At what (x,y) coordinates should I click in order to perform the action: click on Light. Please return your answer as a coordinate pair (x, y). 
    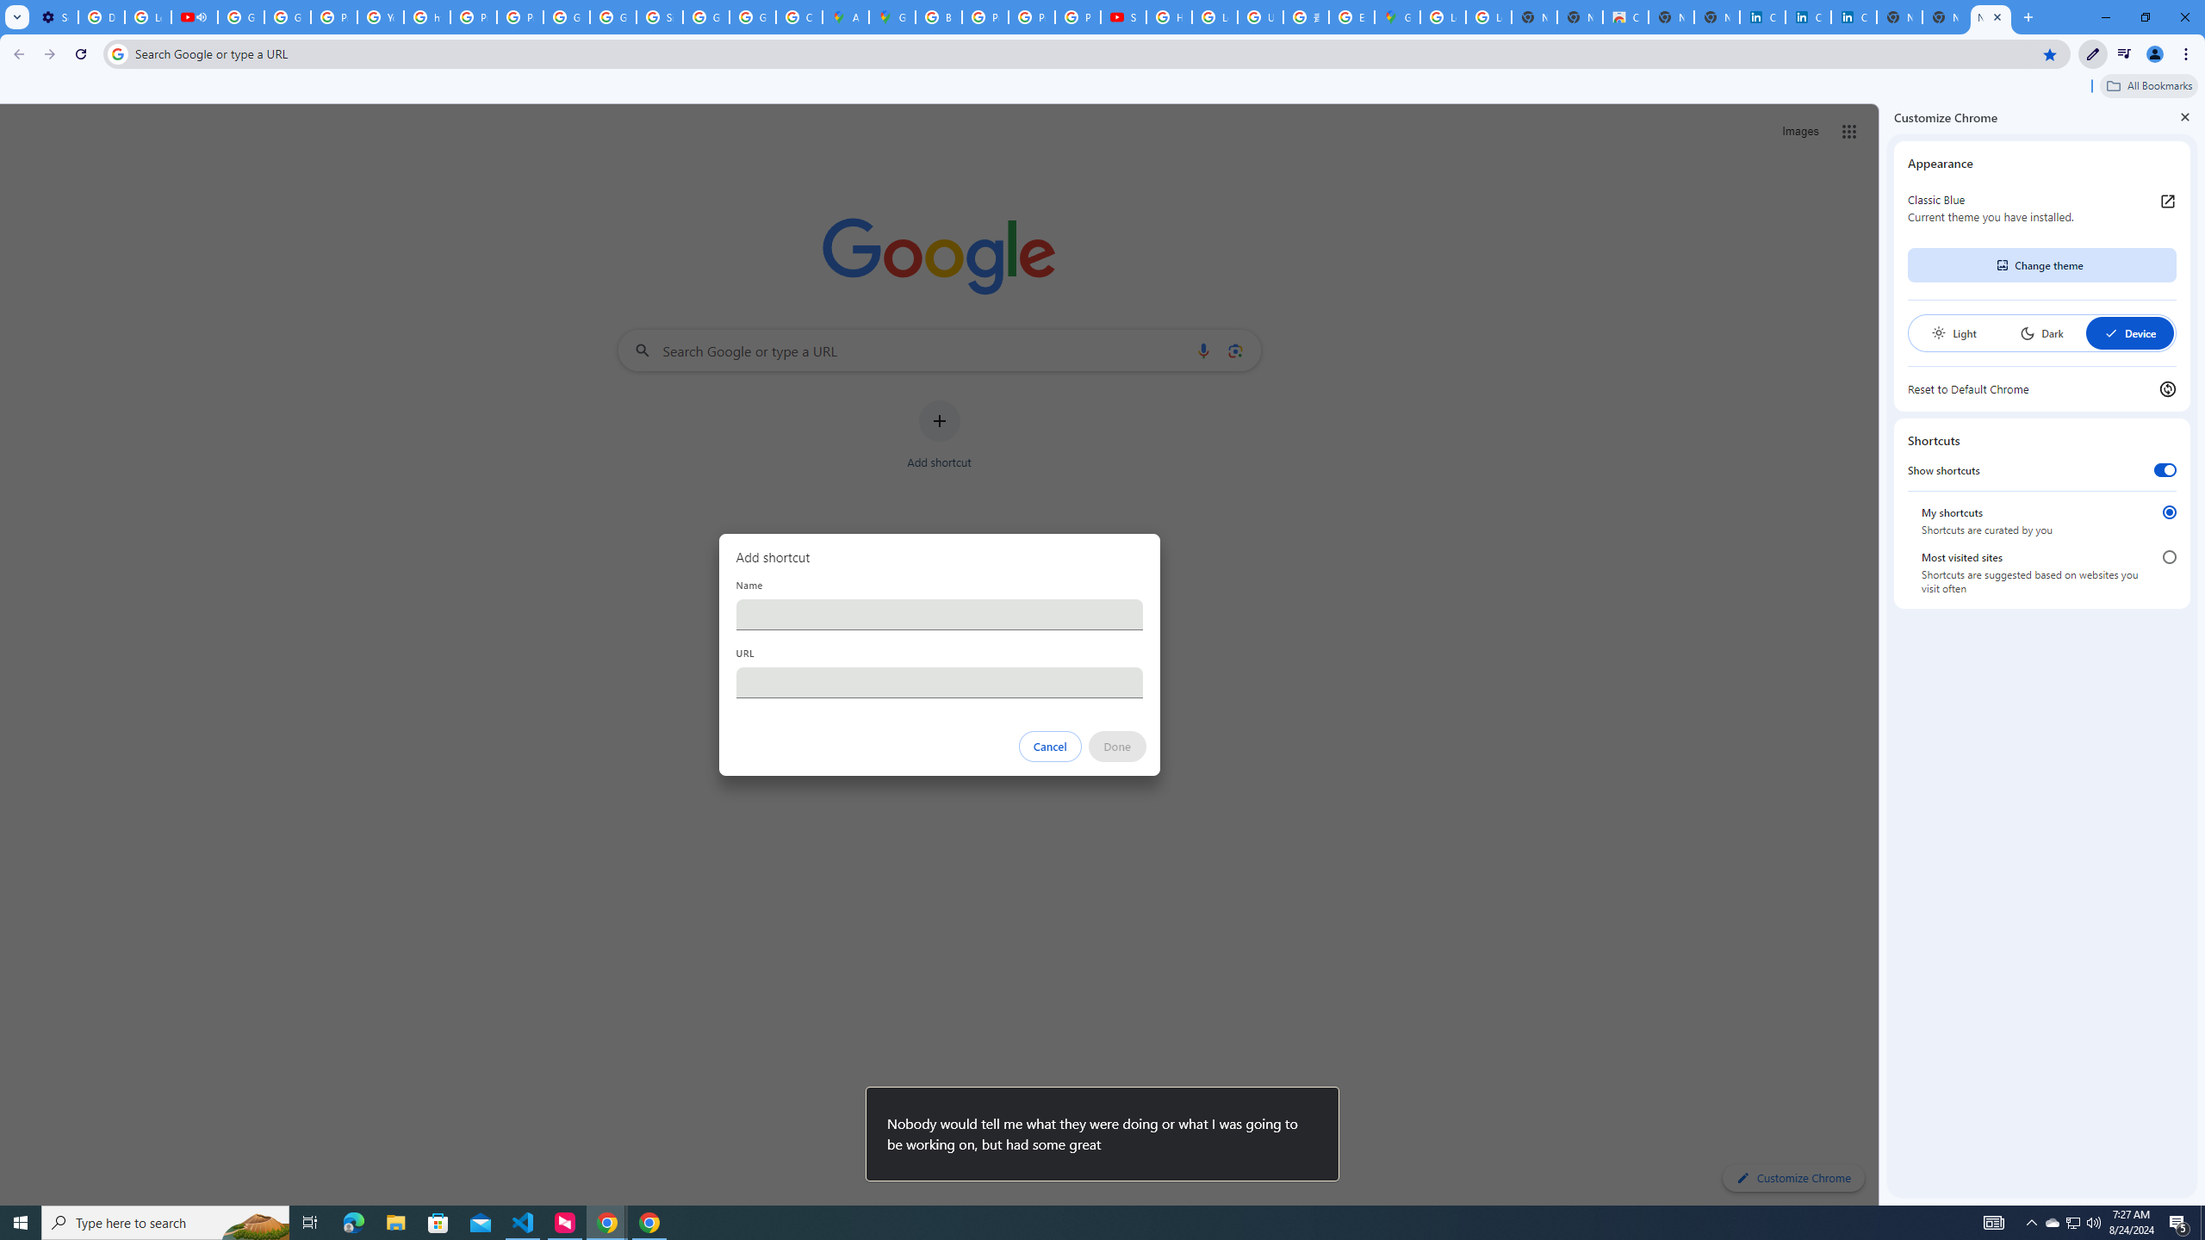
    Looking at the image, I should click on (1953, 333).